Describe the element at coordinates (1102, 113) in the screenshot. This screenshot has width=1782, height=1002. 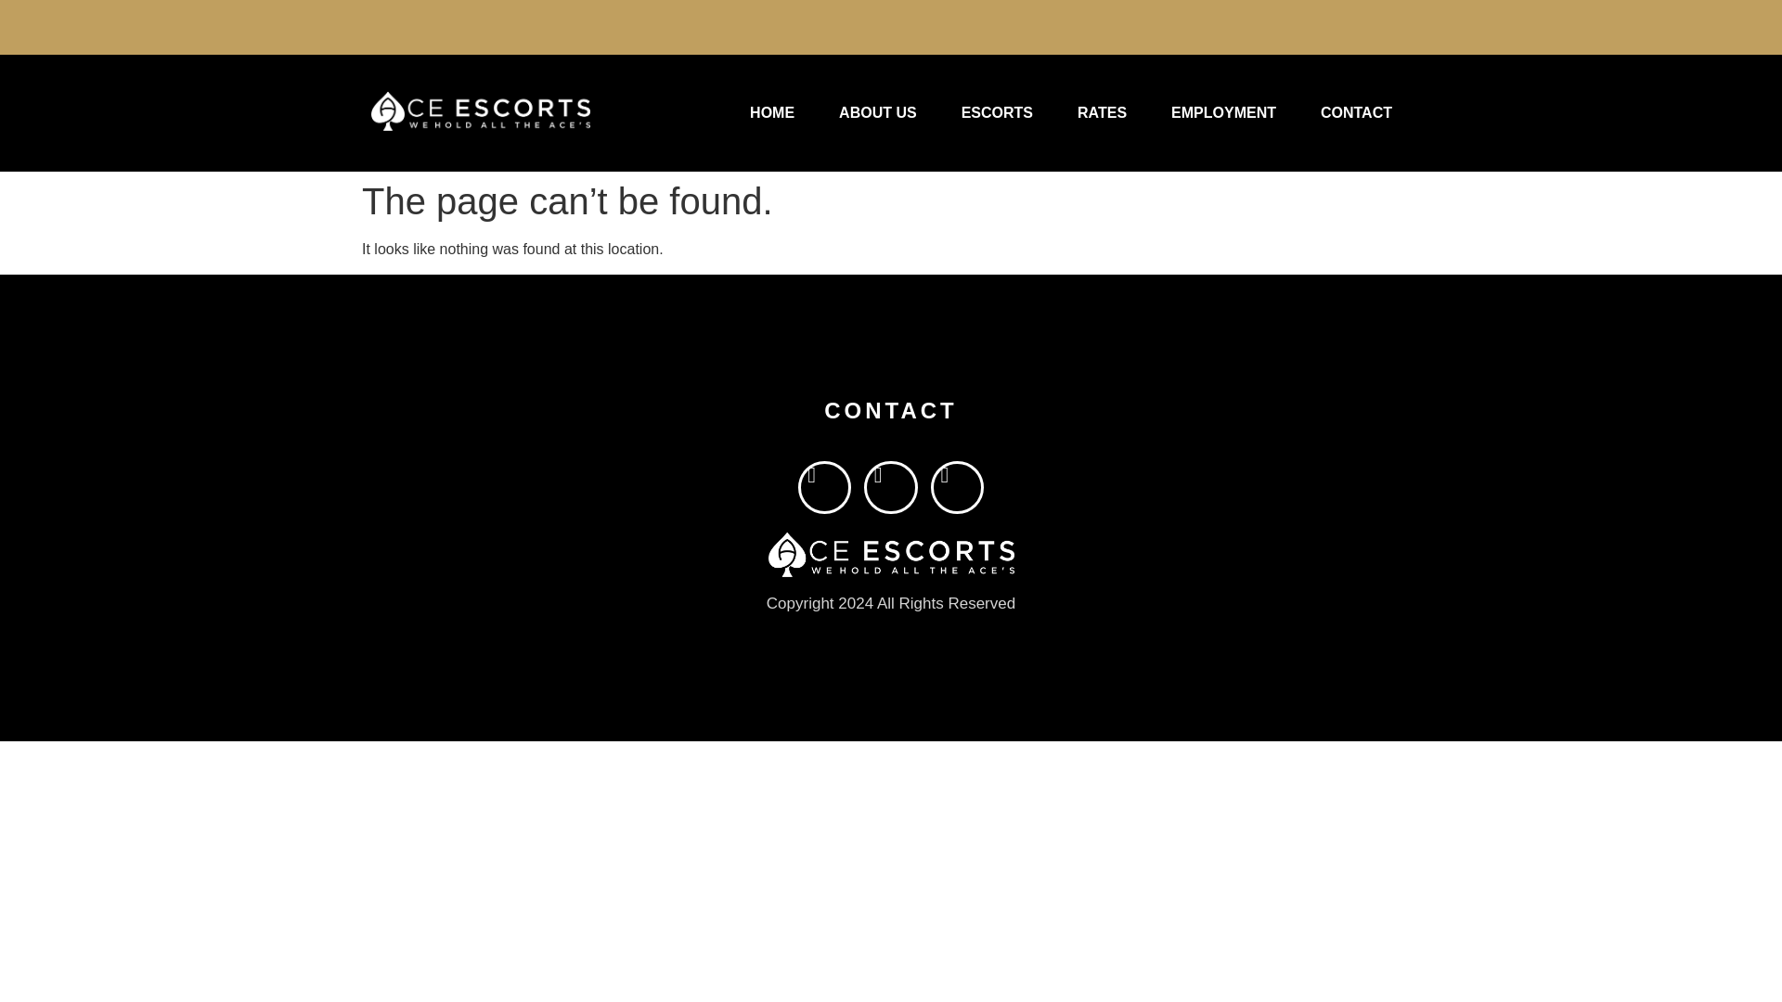
I see `RATES` at that location.